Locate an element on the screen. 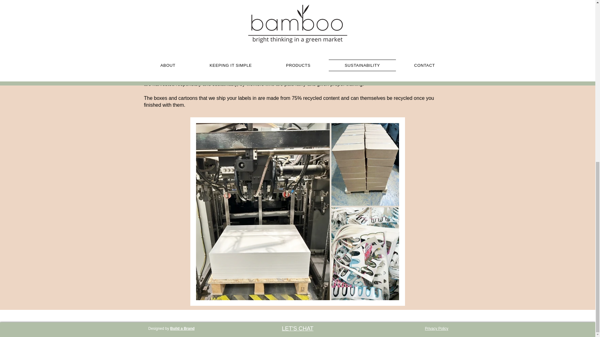 This screenshot has width=600, height=337. LET'S CHAT is located at coordinates (297, 328).